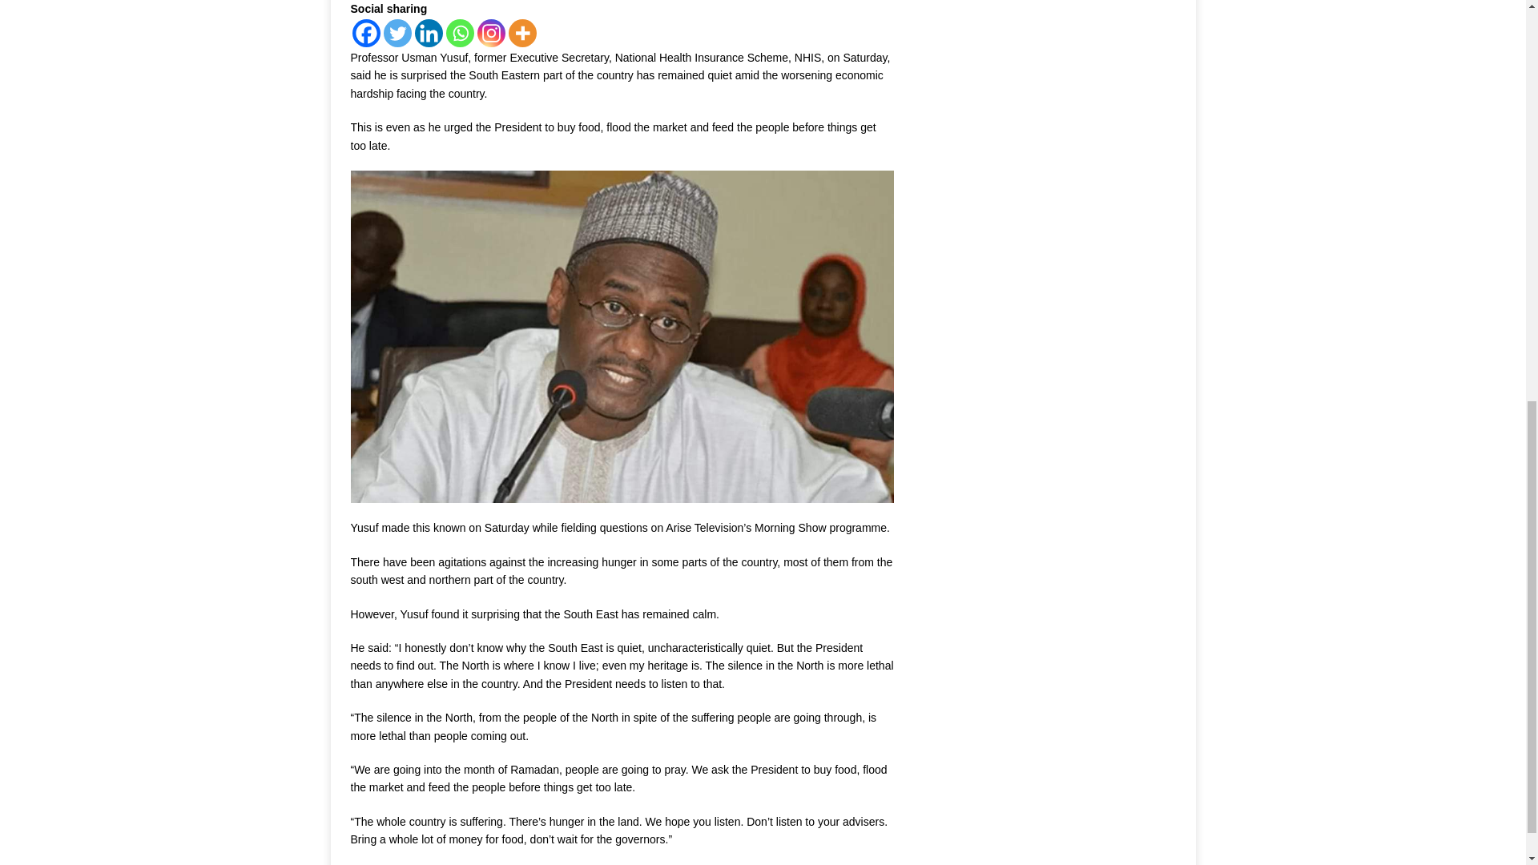 This screenshot has height=865, width=1538. I want to click on Whatsapp, so click(460, 33).